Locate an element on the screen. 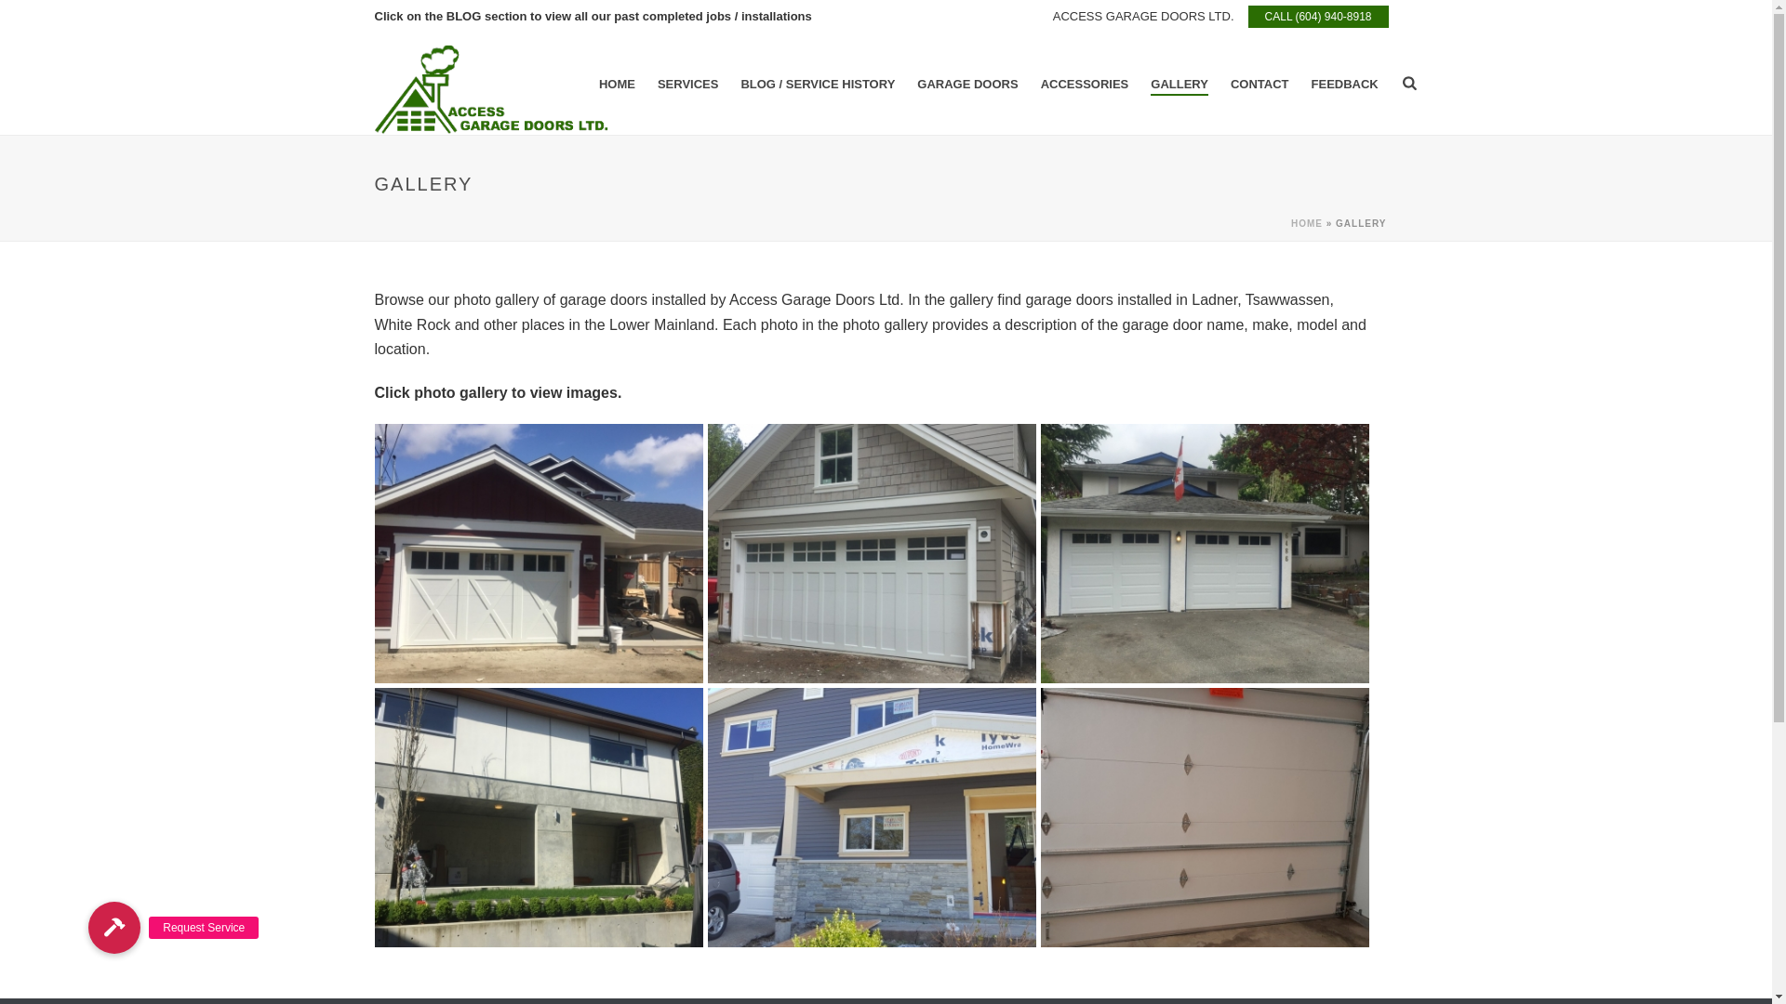  FEEDBACK is located at coordinates (1345, 85).